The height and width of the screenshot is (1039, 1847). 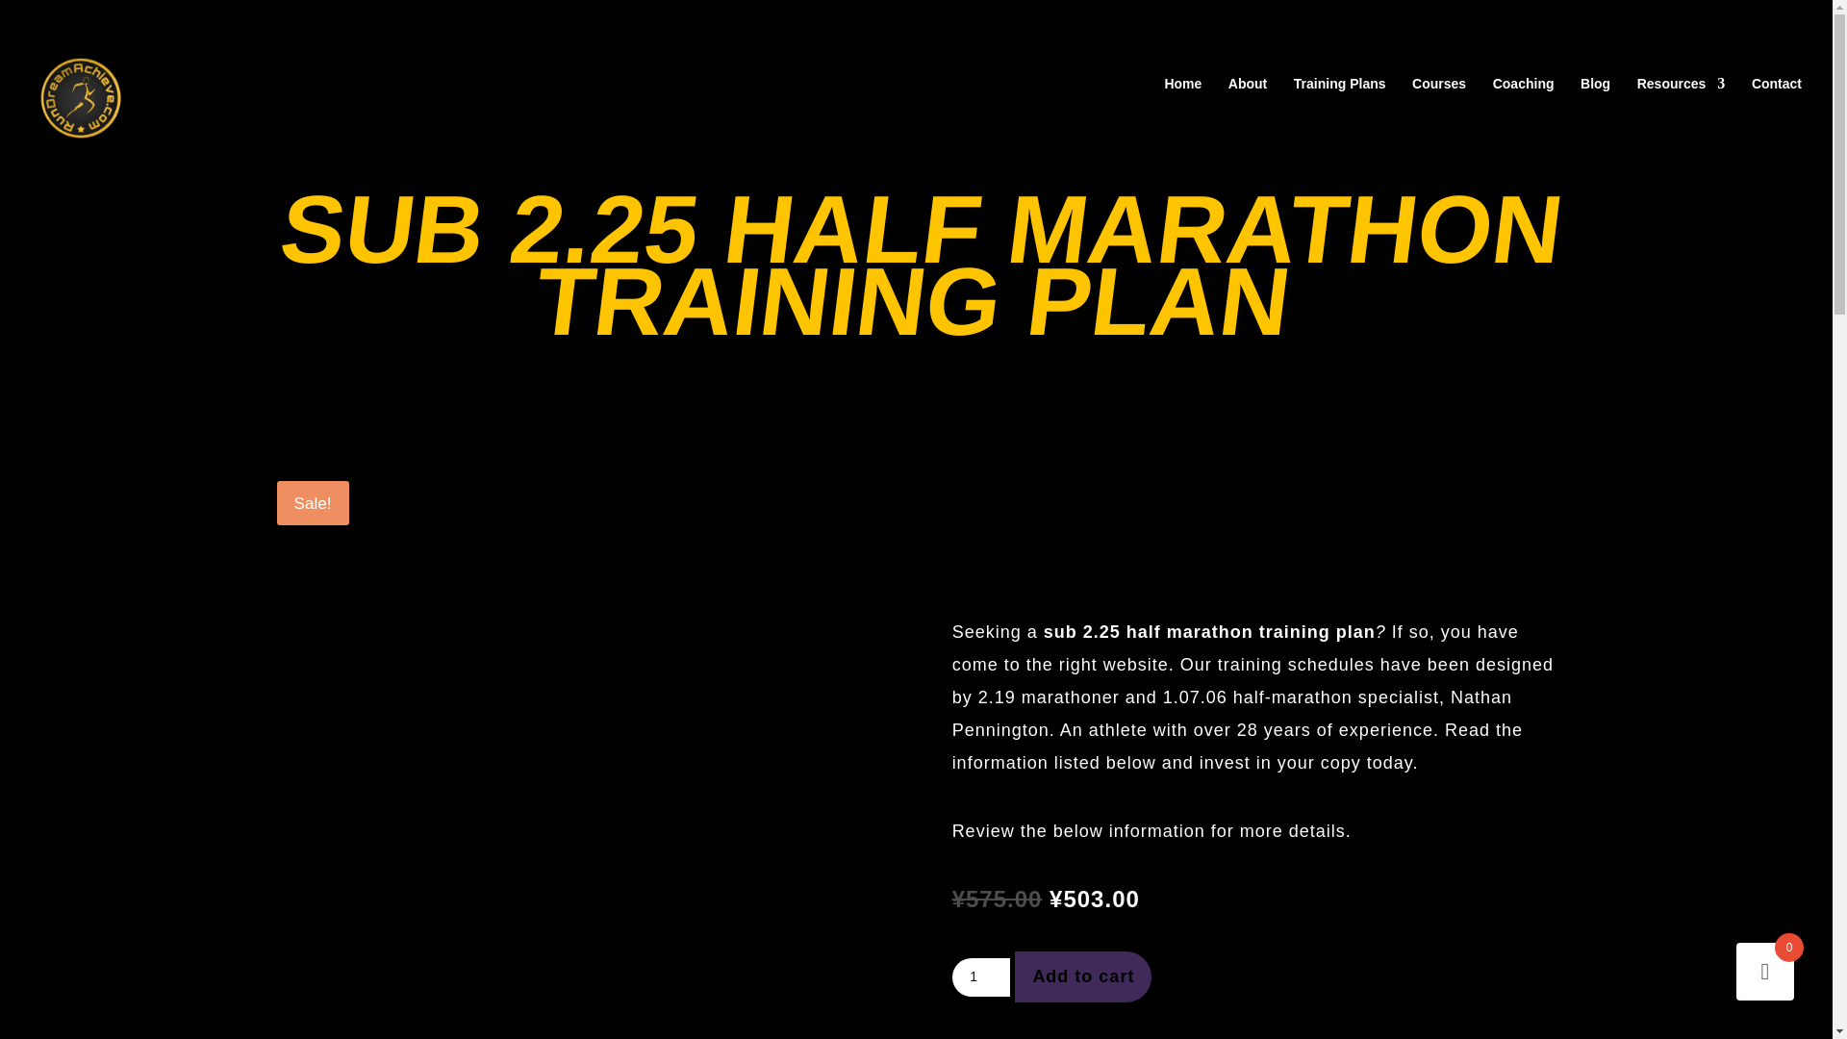 What do you see at coordinates (1082, 977) in the screenshot?
I see `Add to cart` at bounding box center [1082, 977].